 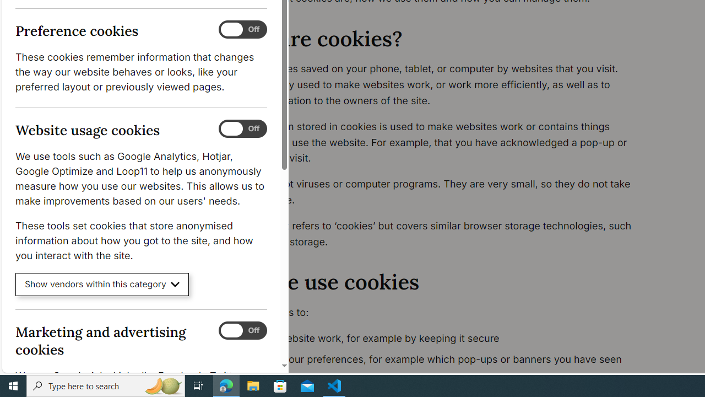 I want to click on Preference cookies, so click(x=242, y=30).